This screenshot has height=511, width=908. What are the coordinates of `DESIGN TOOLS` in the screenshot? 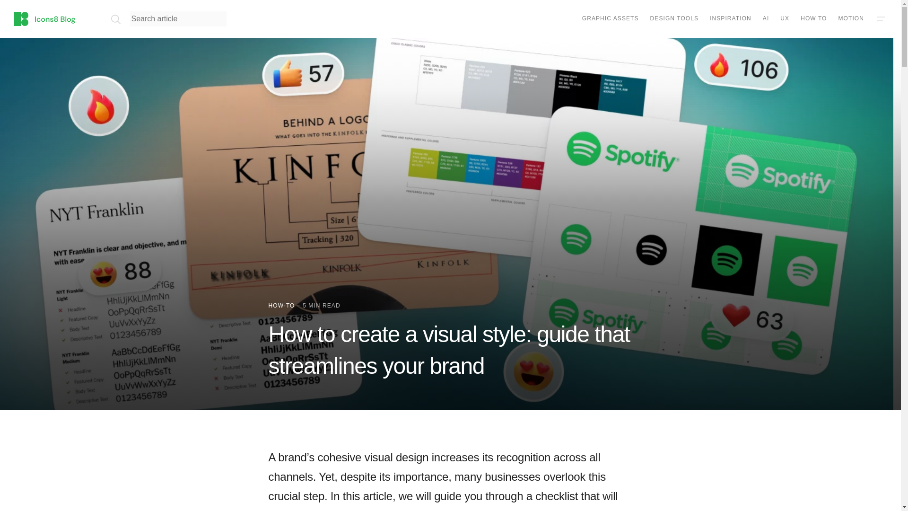 It's located at (674, 18).